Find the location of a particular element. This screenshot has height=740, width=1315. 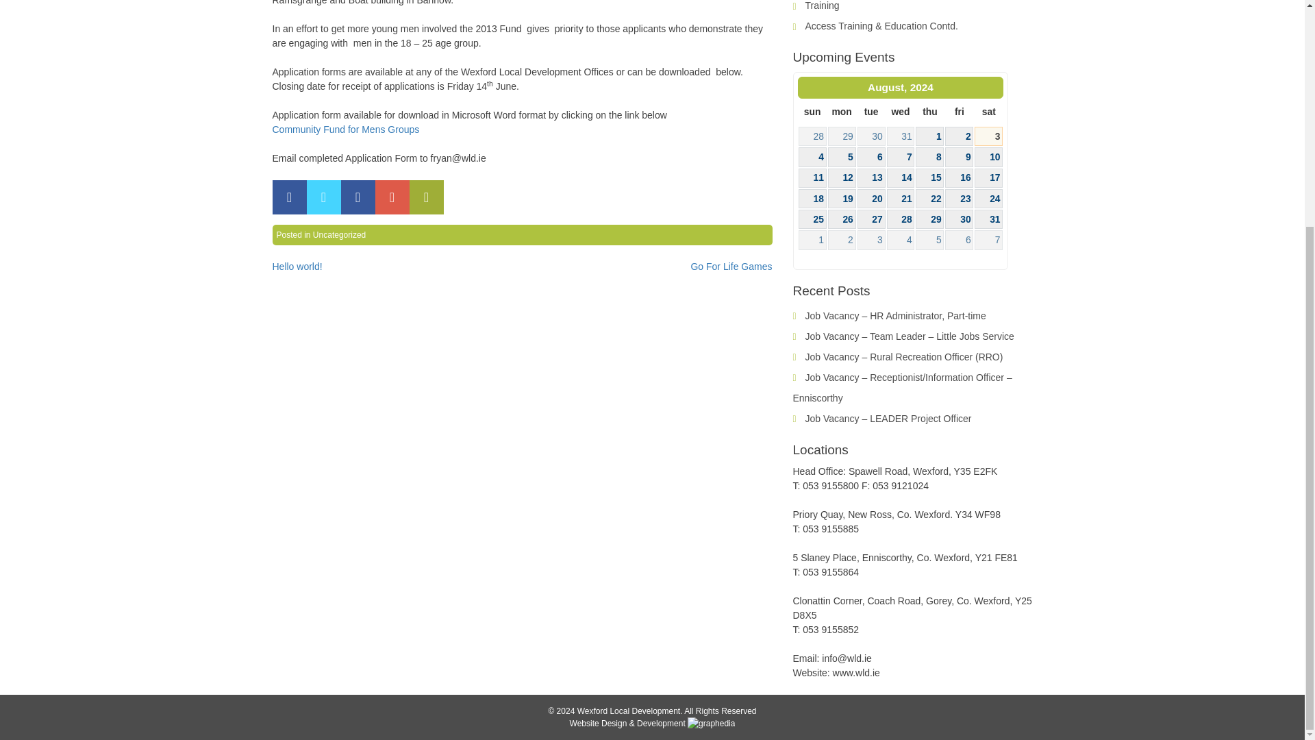

Share on LinkedIn is located at coordinates (358, 197).